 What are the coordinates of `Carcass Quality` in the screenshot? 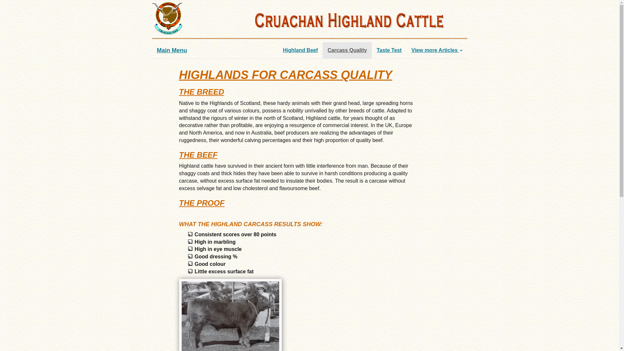 It's located at (347, 50).